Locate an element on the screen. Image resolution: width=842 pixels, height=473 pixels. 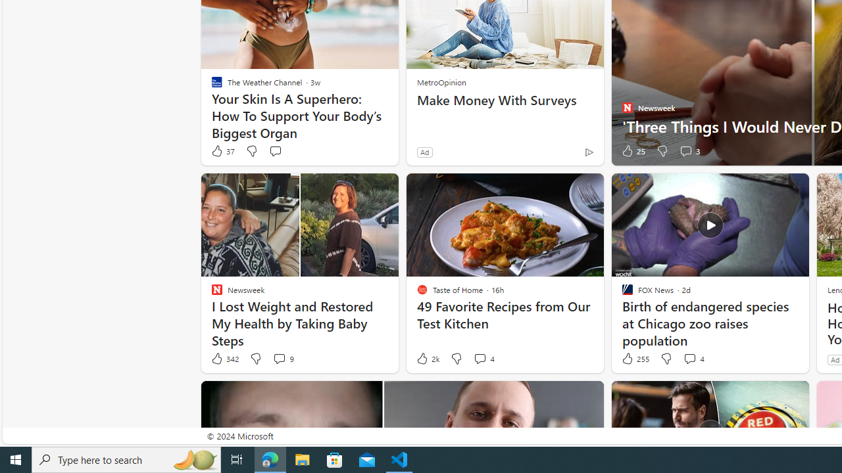
2k Like is located at coordinates (427, 359).